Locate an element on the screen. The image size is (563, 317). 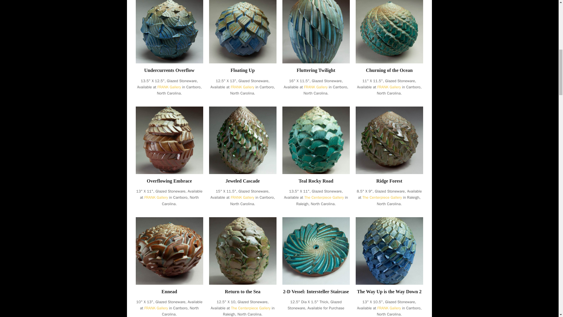
Overflowing Embrace is located at coordinates (169, 181).